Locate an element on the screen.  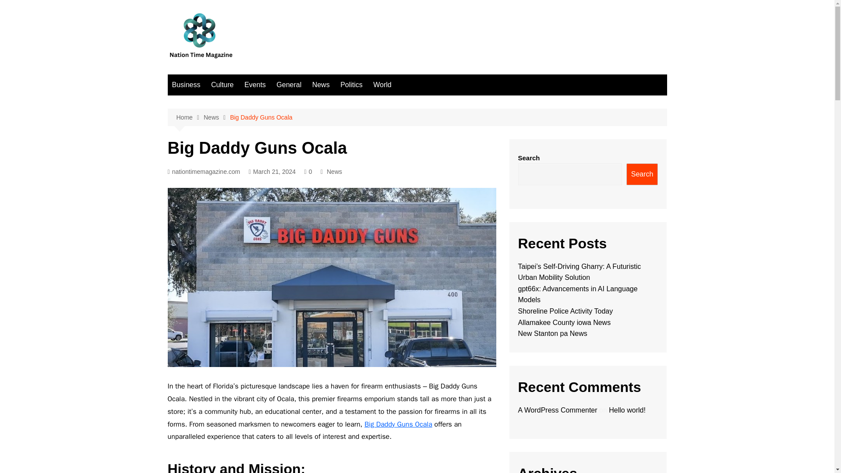
Big Daddy Guns Ocala is located at coordinates (398, 424).